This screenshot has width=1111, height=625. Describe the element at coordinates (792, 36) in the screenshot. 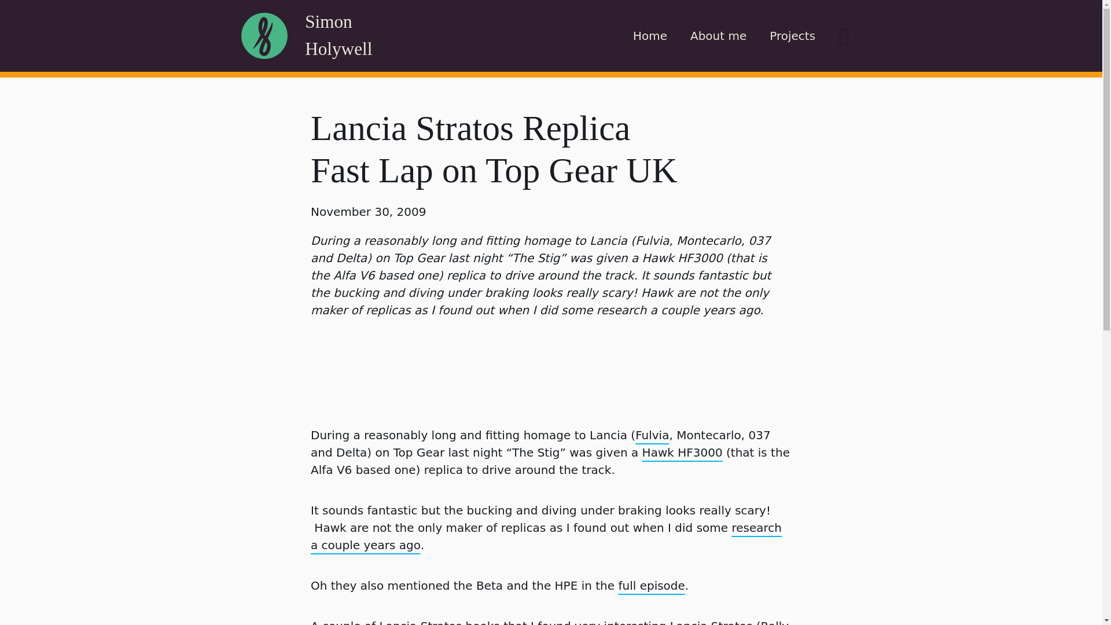

I see `Projects` at that location.